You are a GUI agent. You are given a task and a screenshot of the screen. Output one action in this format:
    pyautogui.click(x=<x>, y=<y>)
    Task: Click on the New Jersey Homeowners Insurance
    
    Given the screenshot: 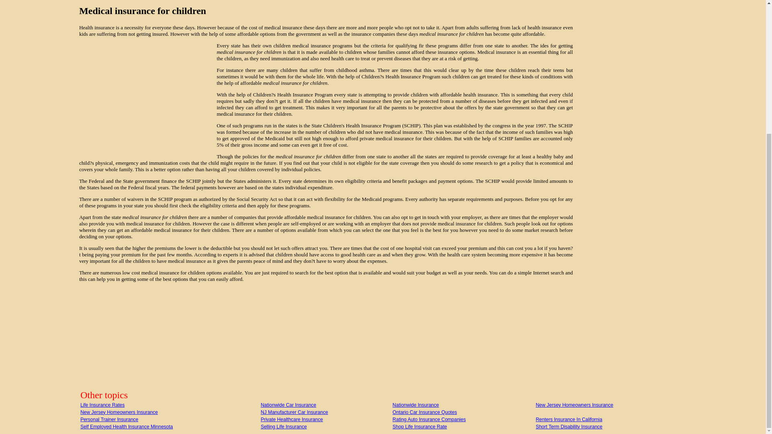 What is the action you would take?
    pyautogui.click(x=119, y=412)
    